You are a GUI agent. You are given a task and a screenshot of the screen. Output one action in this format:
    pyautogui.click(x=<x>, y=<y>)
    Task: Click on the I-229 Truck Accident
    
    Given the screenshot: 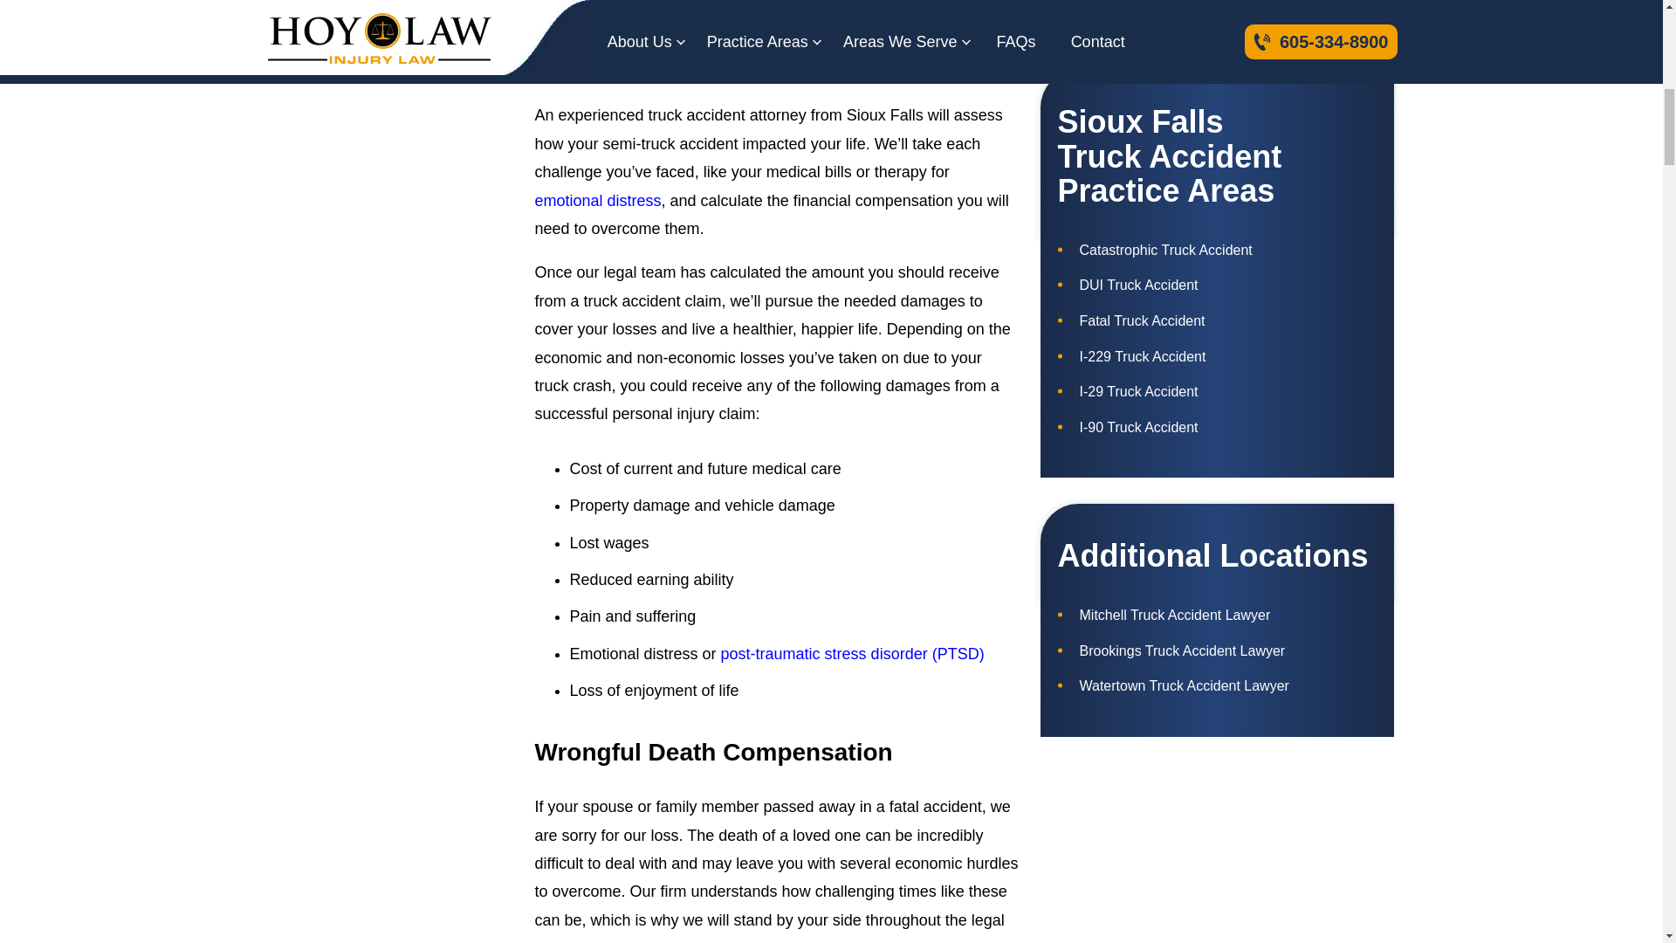 What is the action you would take?
    pyautogui.click(x=1217, y=357)
    